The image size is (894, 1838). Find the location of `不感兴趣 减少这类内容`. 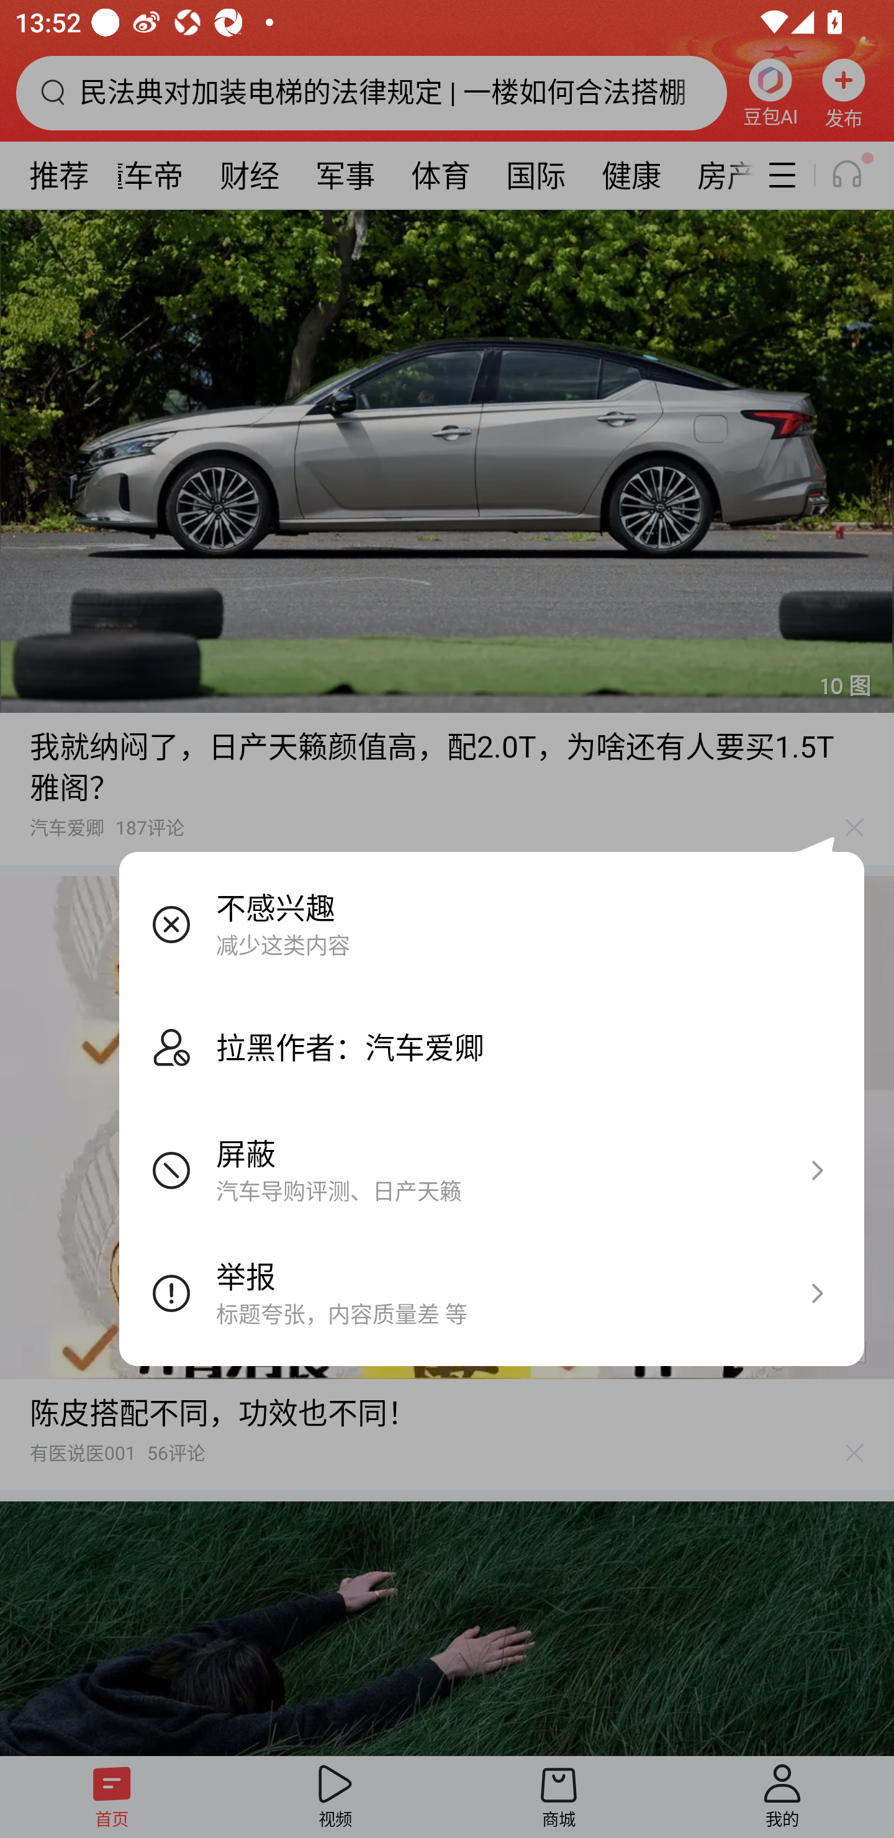

不感兴趣 减少这类内容 is located at coordinates (492, 924).